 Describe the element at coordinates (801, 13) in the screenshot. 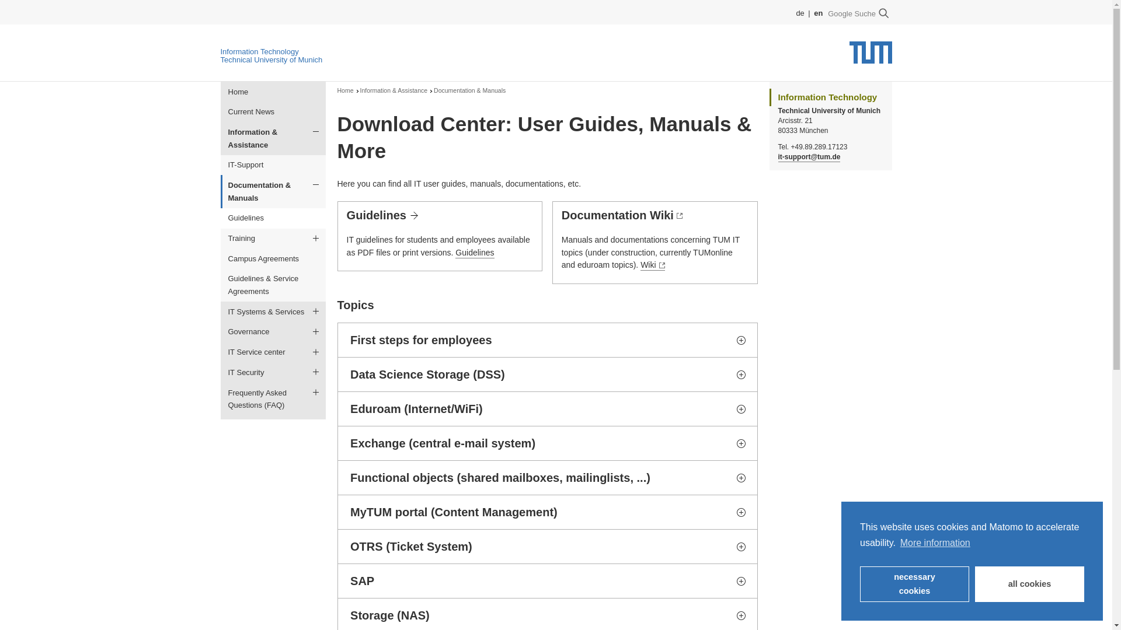

I see `de` at that location.